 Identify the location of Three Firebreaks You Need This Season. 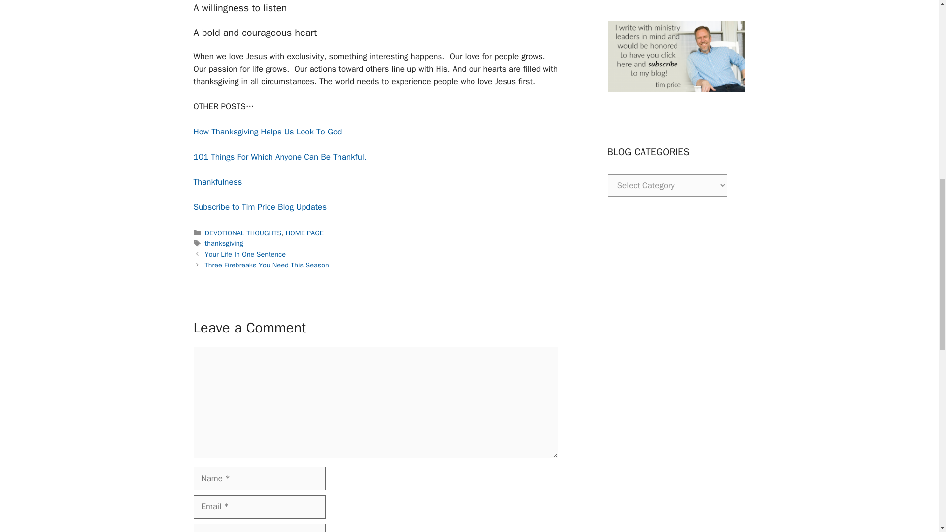
(267, 265).